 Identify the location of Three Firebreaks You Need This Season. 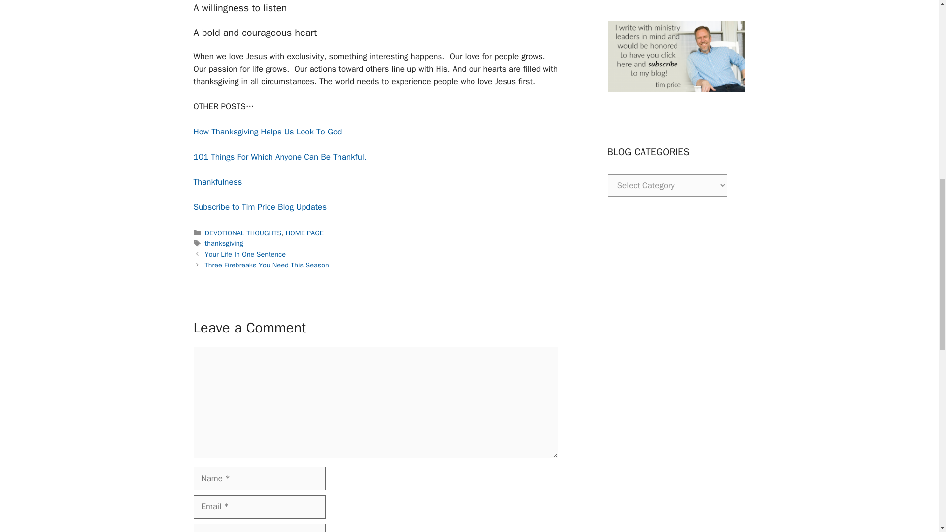
(267, 265).